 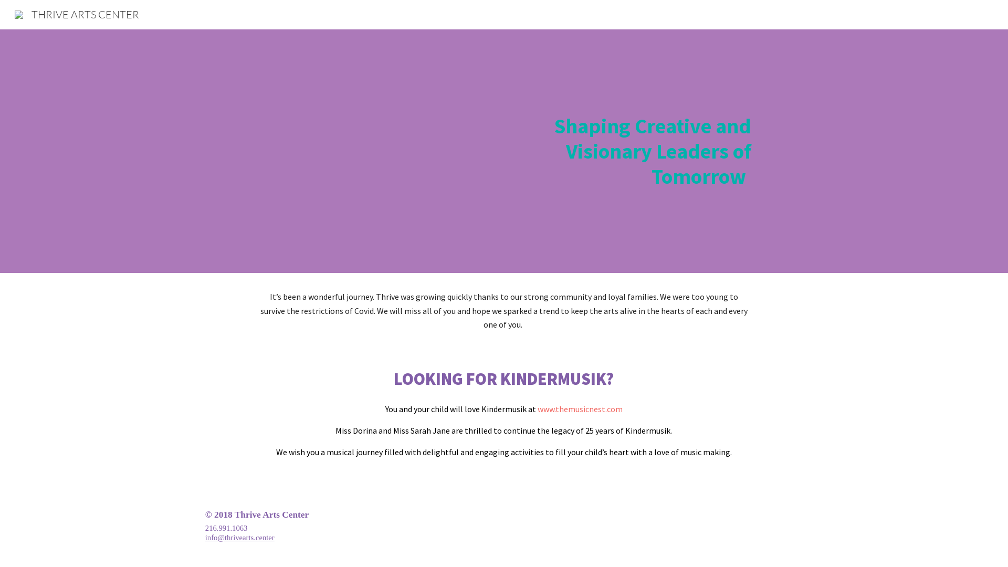 What do you see at coordinates (240, 538) in the screenshot?
I see `info@thrivearts.center` at bounding box center [240, 538].